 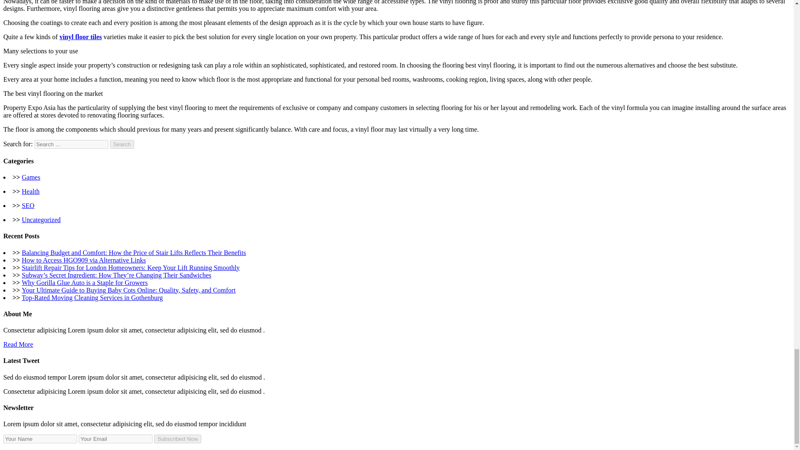 I want to click on Uncategorized, so click(x=41, y=220).